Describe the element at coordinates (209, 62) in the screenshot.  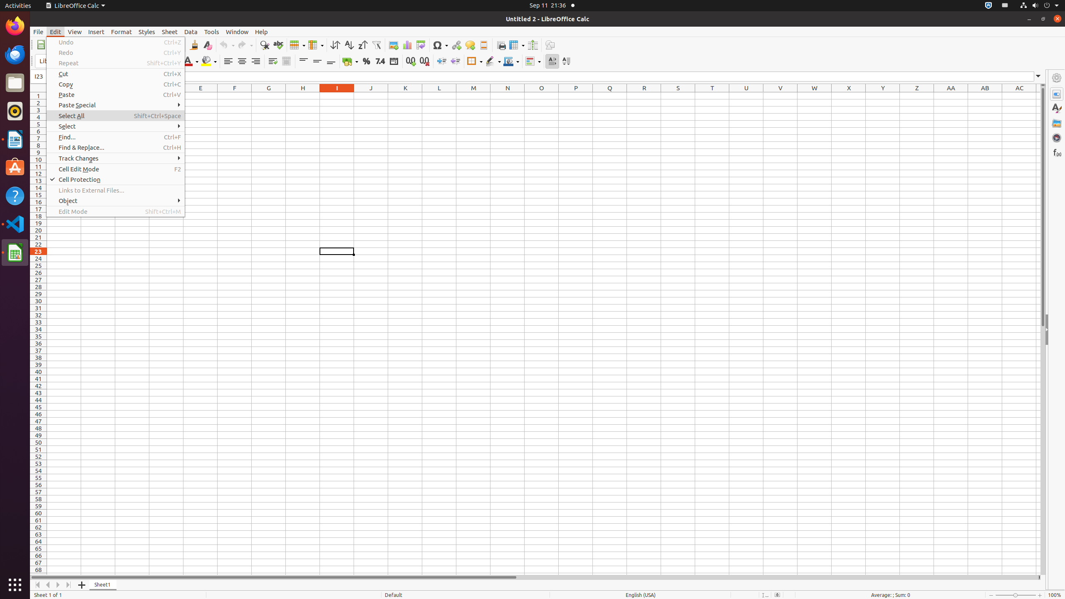
I see `Background Color` at that location.